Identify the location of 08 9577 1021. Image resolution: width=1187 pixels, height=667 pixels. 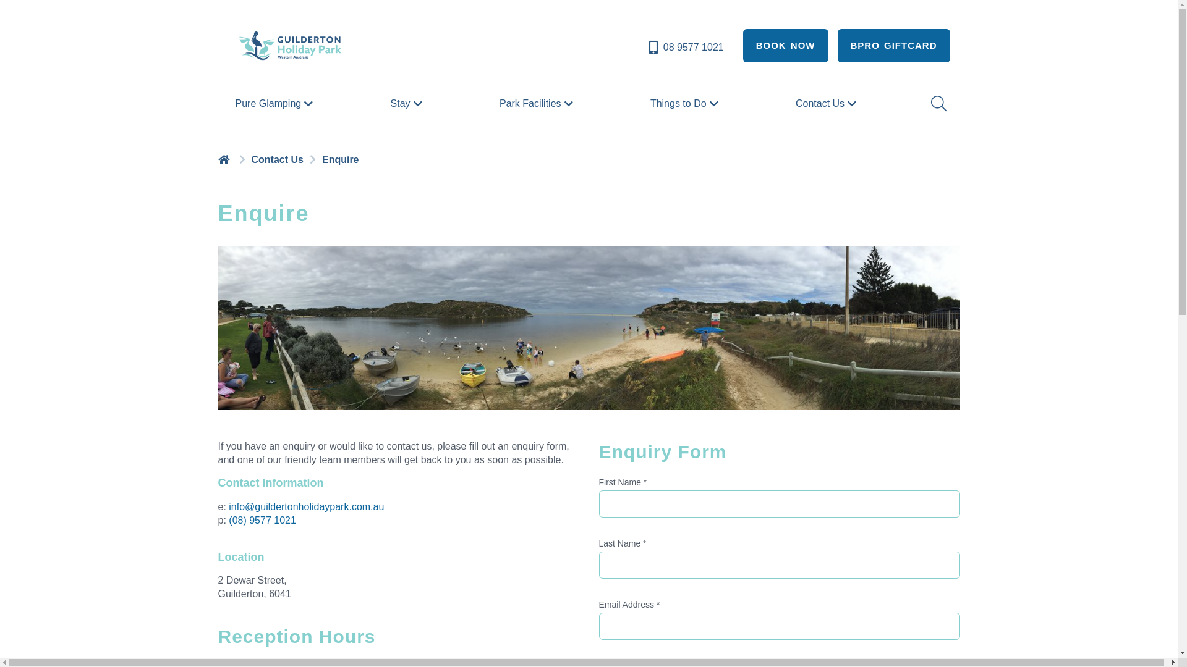
(685, 48).